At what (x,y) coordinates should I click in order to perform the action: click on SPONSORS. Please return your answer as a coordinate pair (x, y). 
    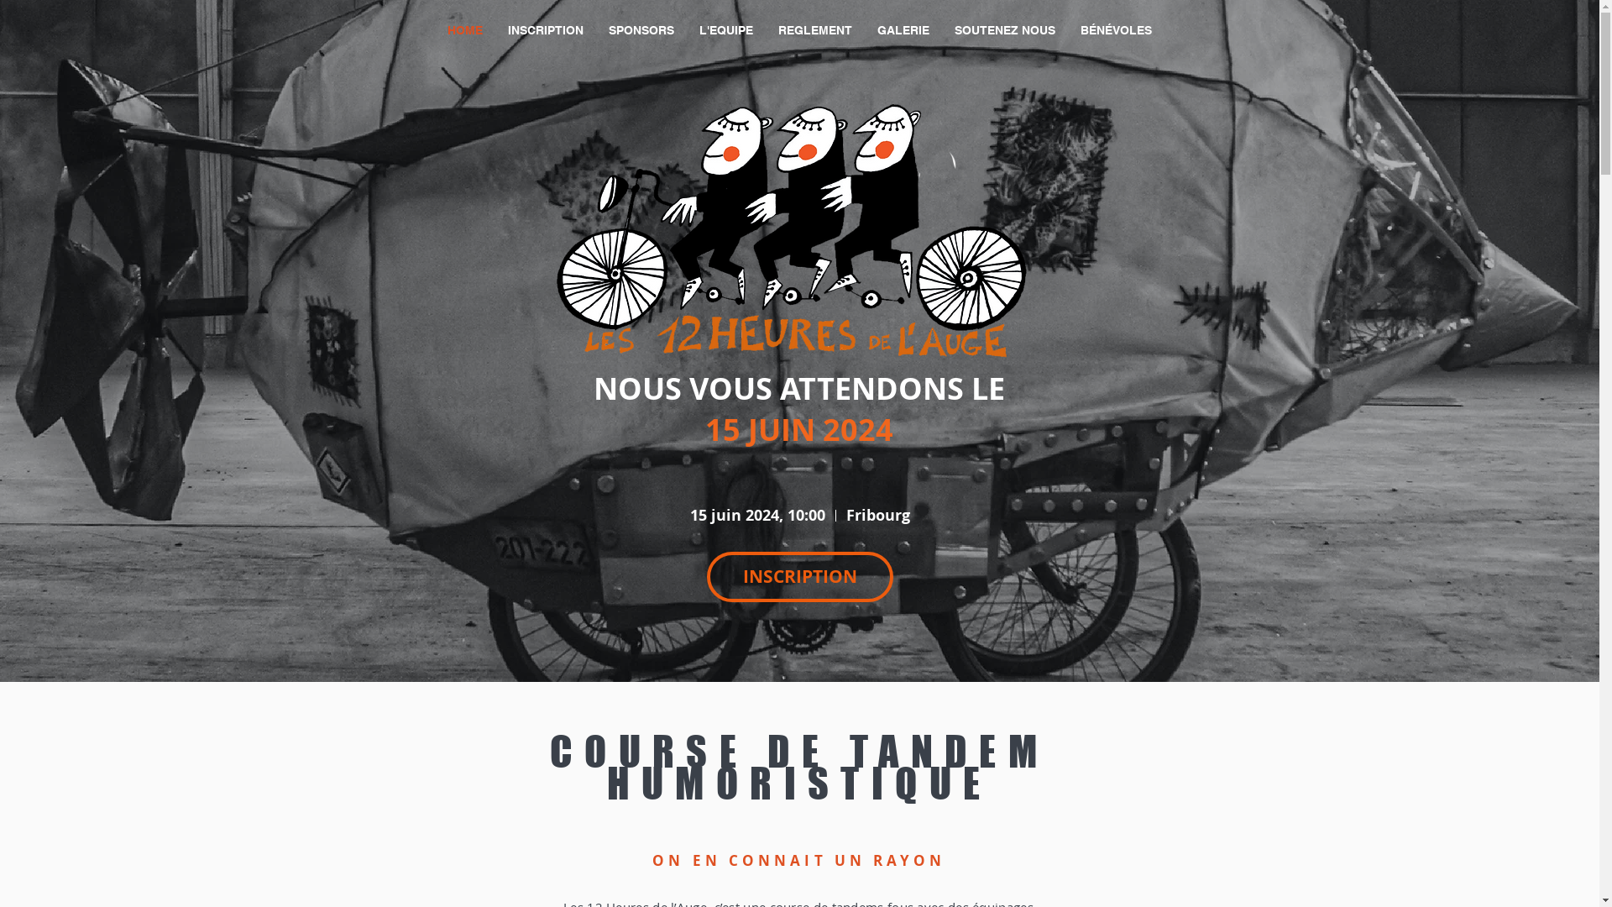
    Looking at the image, I should click on (641, 30).